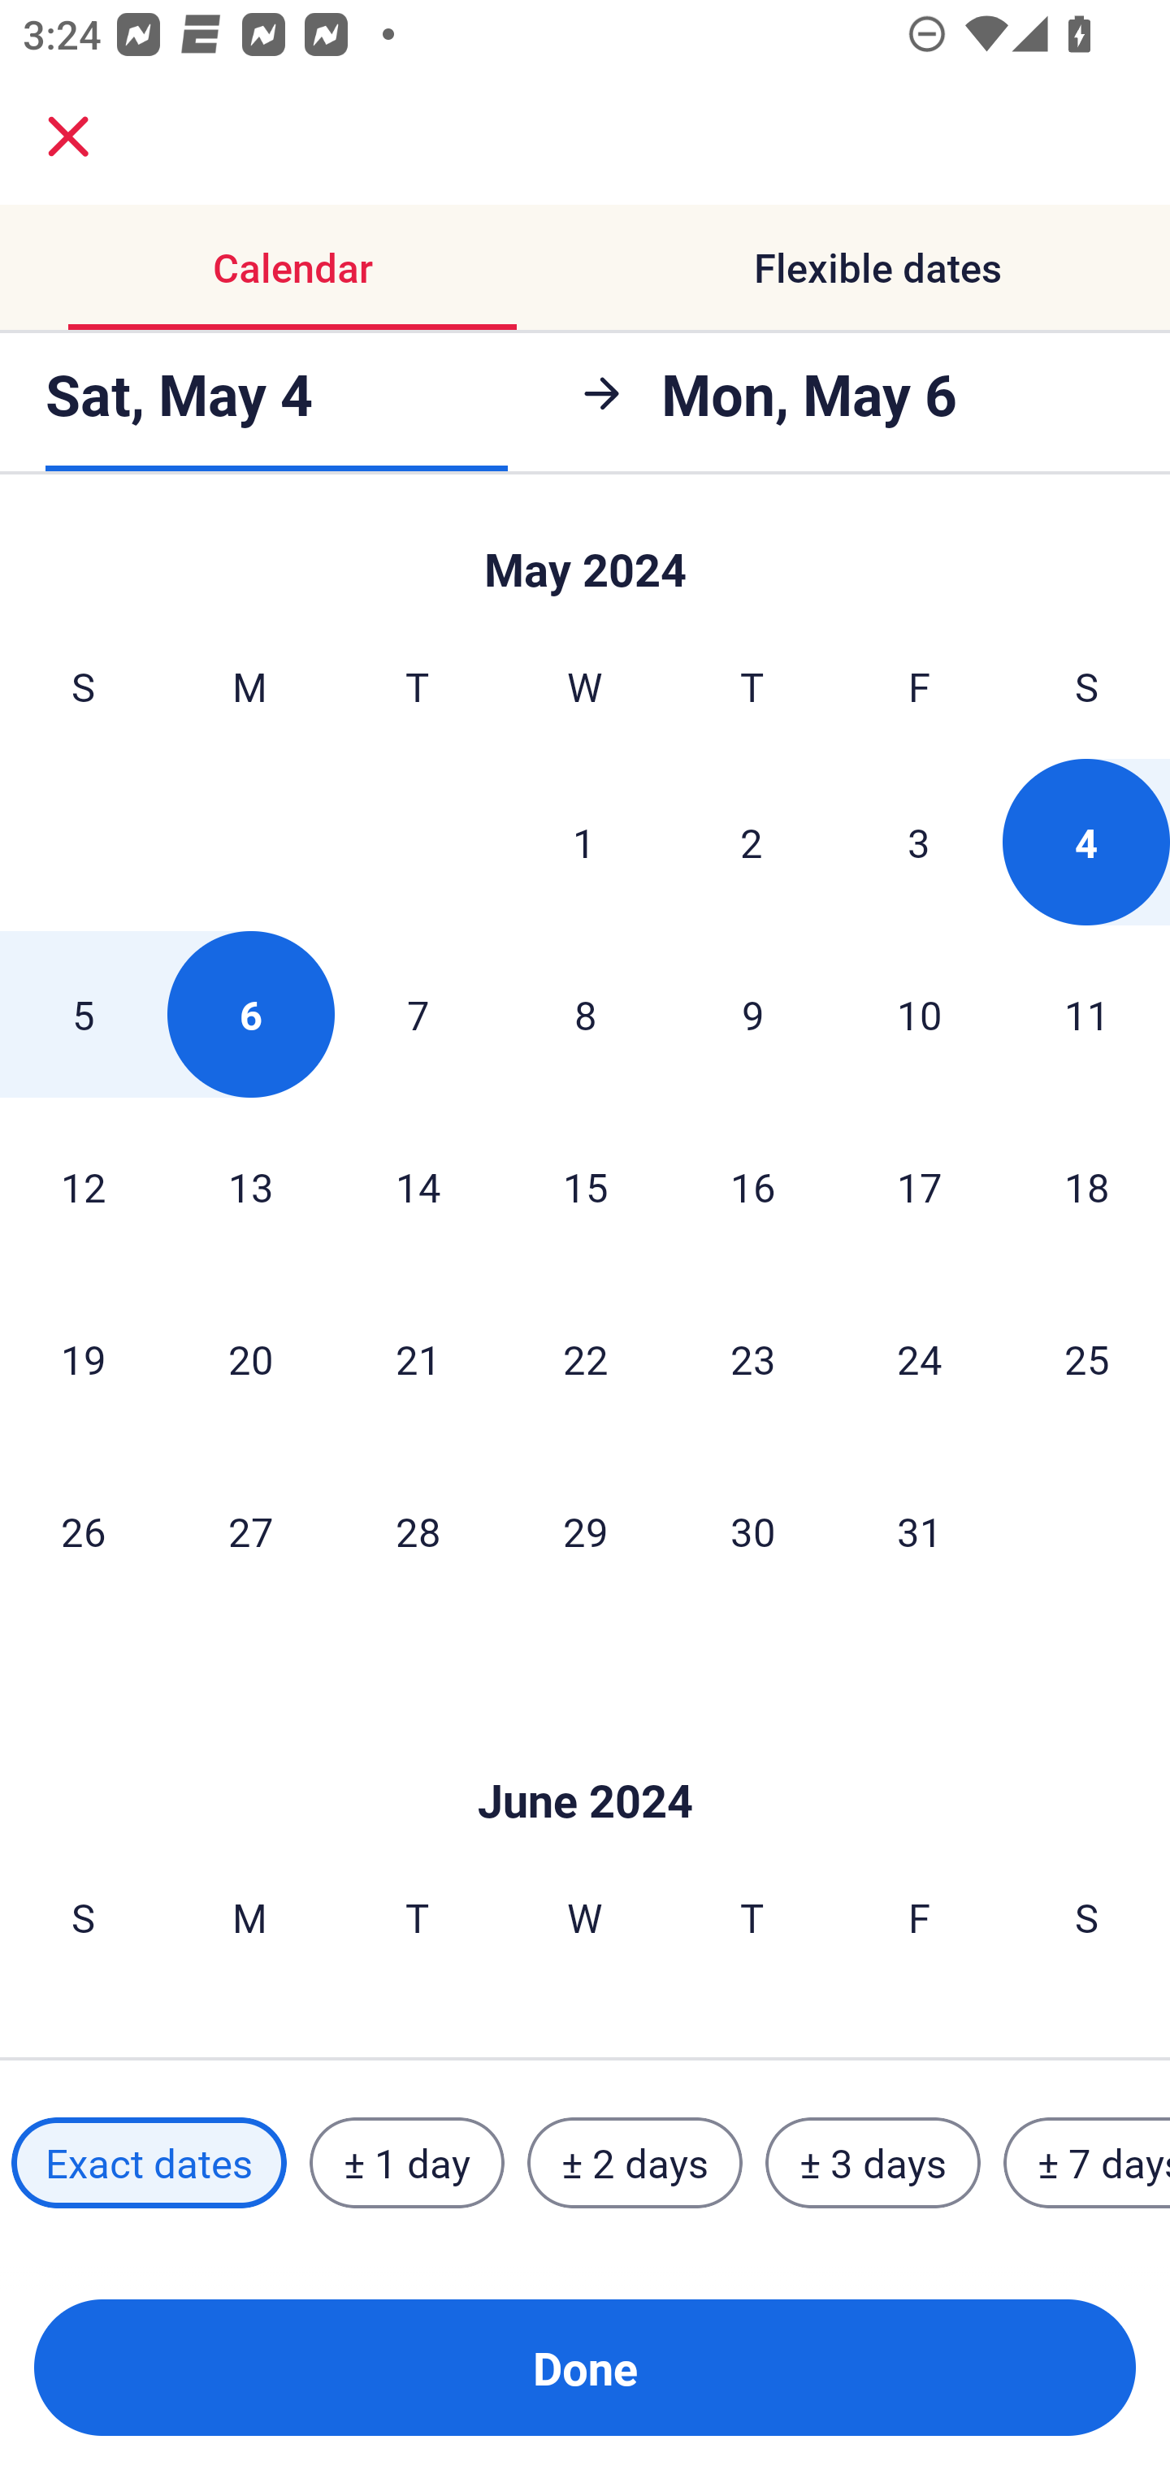 The width and height of the screenshot is (1170, 2470). What do you see at coordinates (920, 1014) in the screenshot?
I see `10 Friday, May 10, 2024` at bounding box center [920, 1014].